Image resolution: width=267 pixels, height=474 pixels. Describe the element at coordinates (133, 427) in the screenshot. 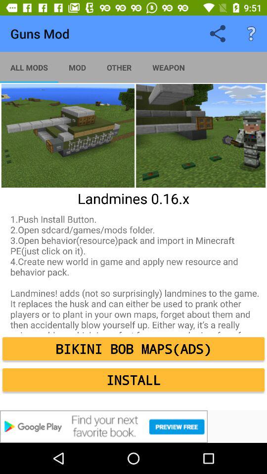

I see `advertisements` at that location.